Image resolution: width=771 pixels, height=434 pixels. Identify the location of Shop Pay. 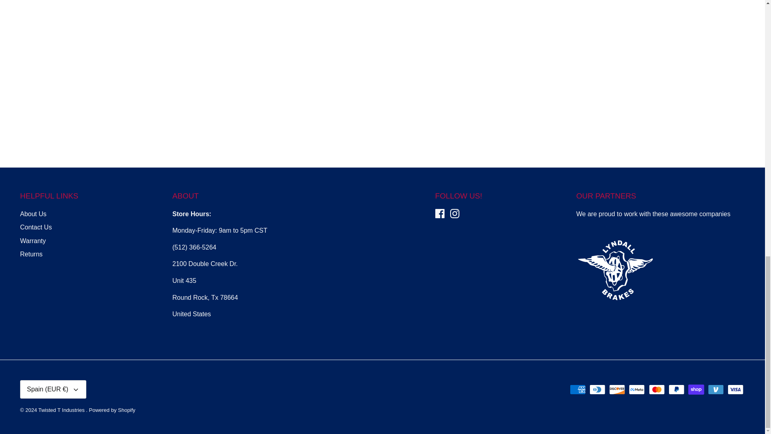
(696, 389).